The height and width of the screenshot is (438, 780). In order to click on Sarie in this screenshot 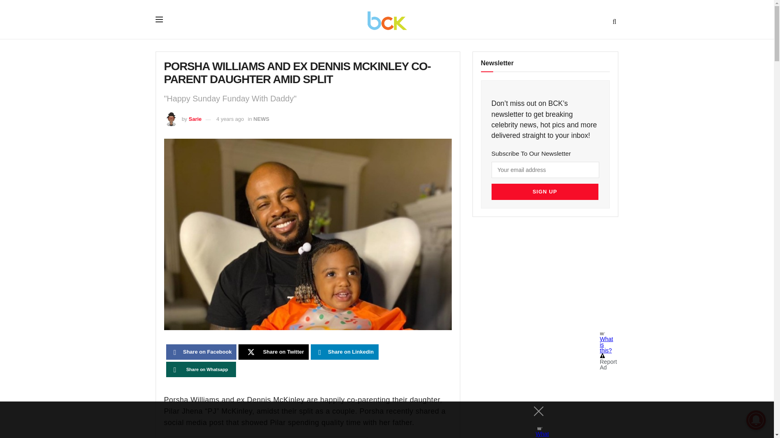, I will do `click(195, 119)`.